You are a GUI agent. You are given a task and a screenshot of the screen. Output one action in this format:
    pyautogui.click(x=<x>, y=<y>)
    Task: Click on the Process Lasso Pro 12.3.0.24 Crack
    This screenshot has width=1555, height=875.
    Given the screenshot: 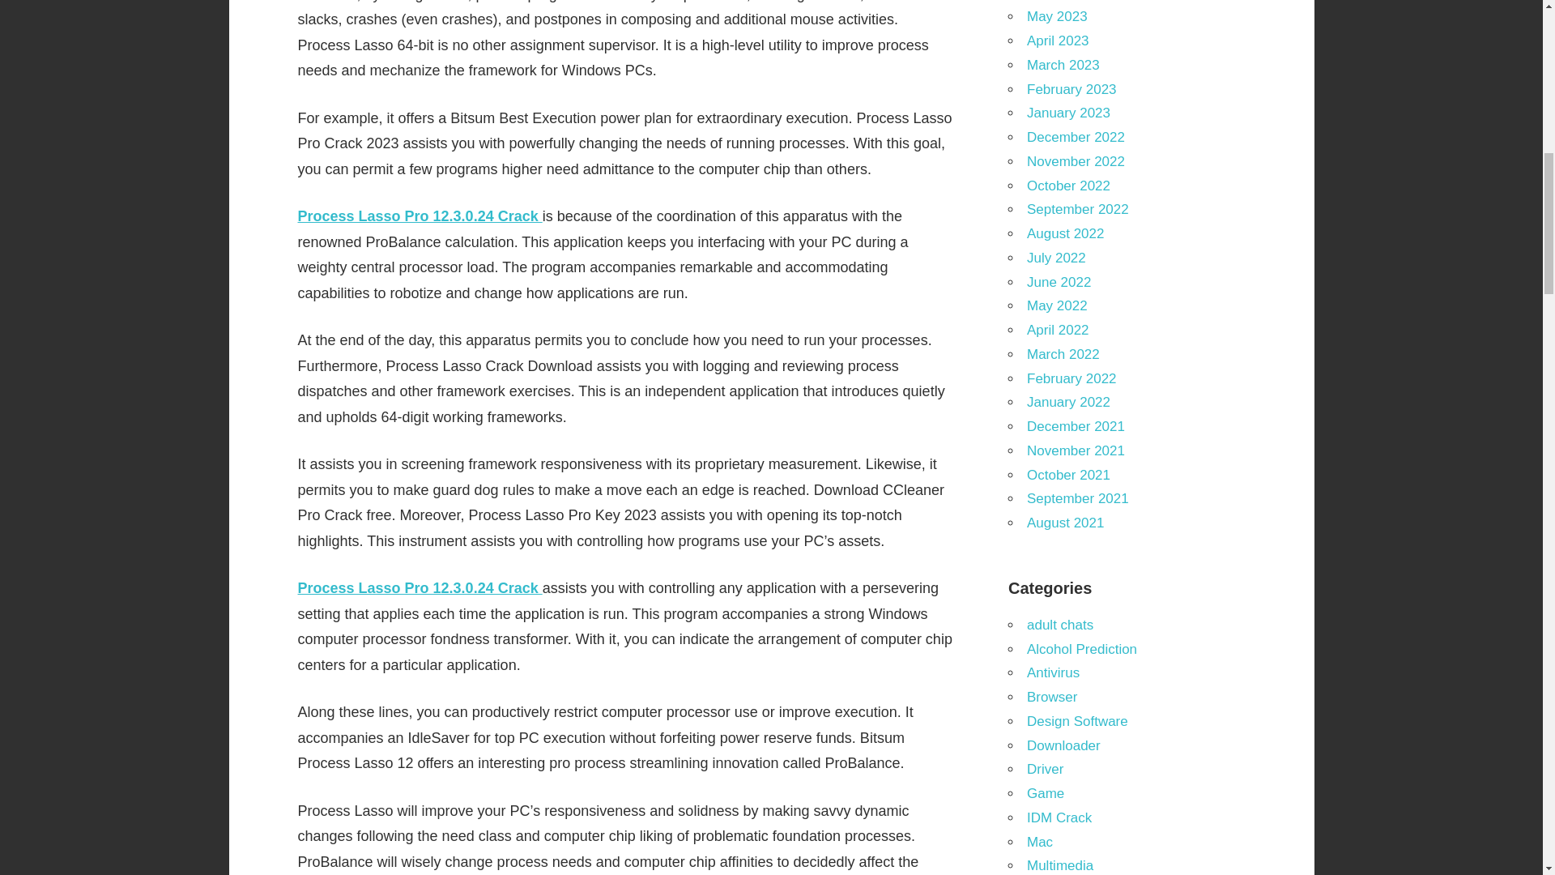 What is the action you would take?
    pyautogui.click(x=420, y=216)
    